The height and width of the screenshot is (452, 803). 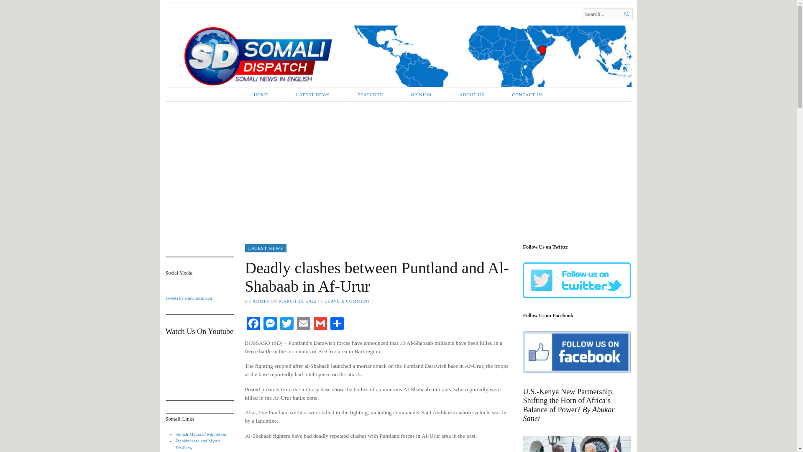 What do you see at coordinates (308, 95) in the screenshot?
I see `LATEST NEWS` at bounding box center [308, 95].